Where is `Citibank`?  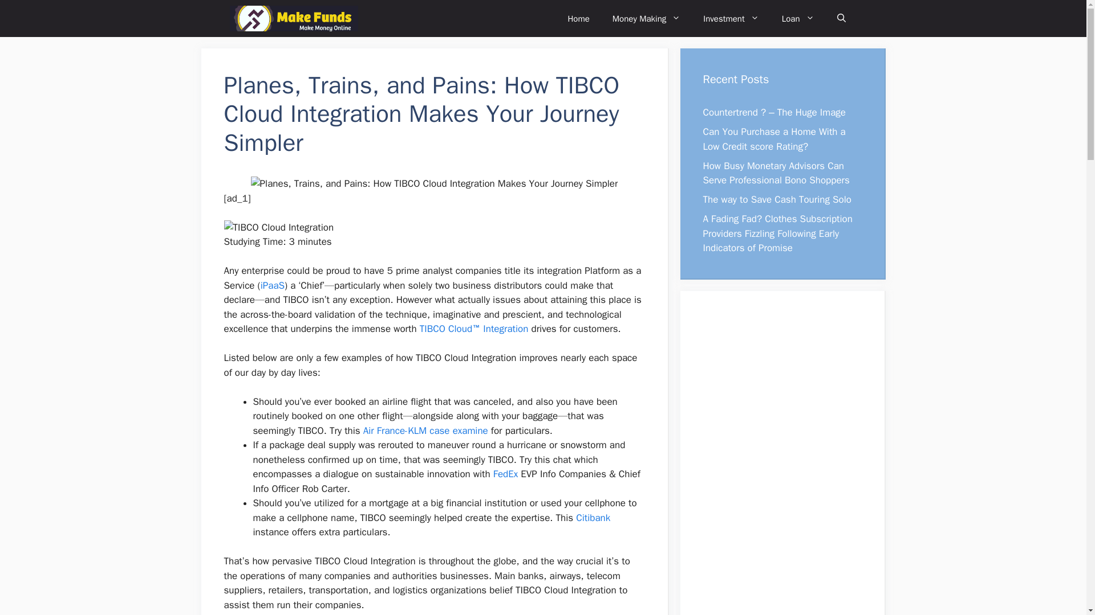 Citibank is located at coordinates (593, 518).